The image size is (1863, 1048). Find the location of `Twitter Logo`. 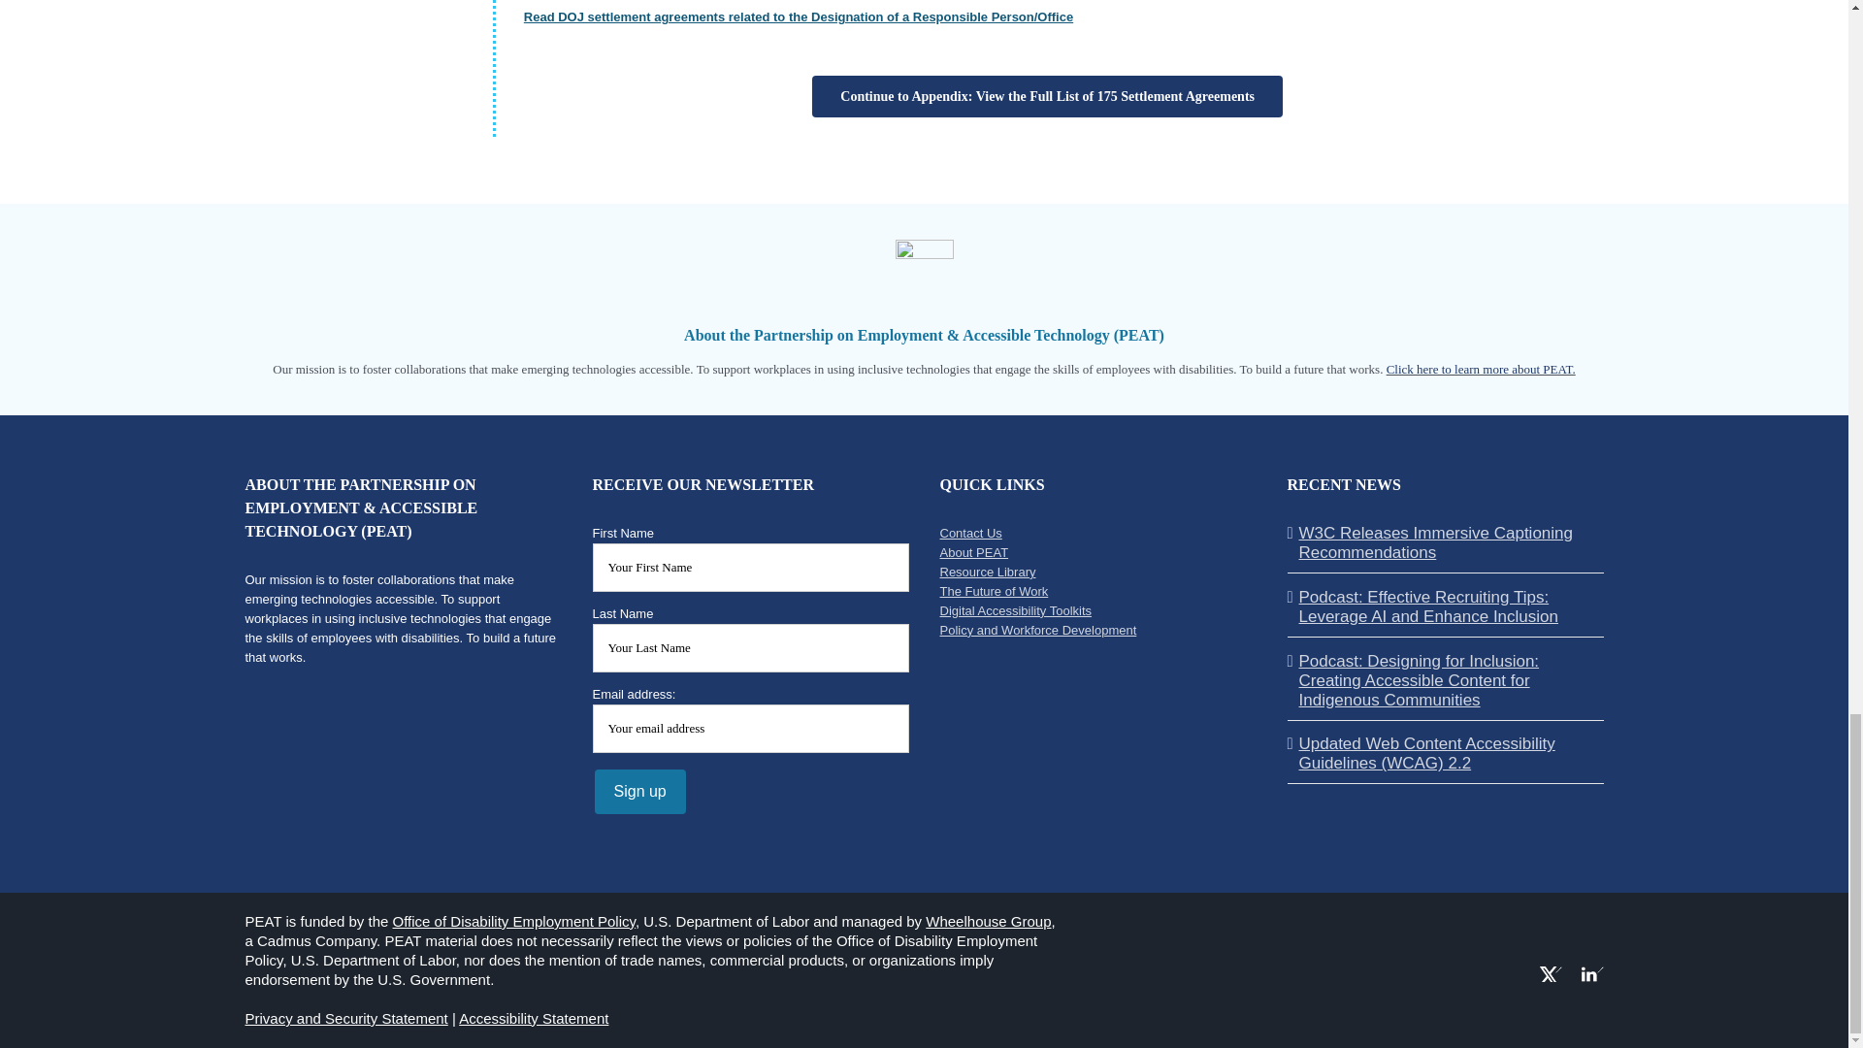

Twitter Logo is located at coordinates (1551, 970).